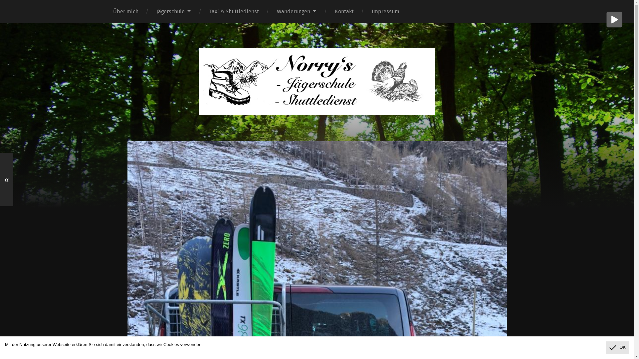  Describe the element at coordinates (234, 12) in the screenshot. I see `Taxi & Shuttledienst` at that location.